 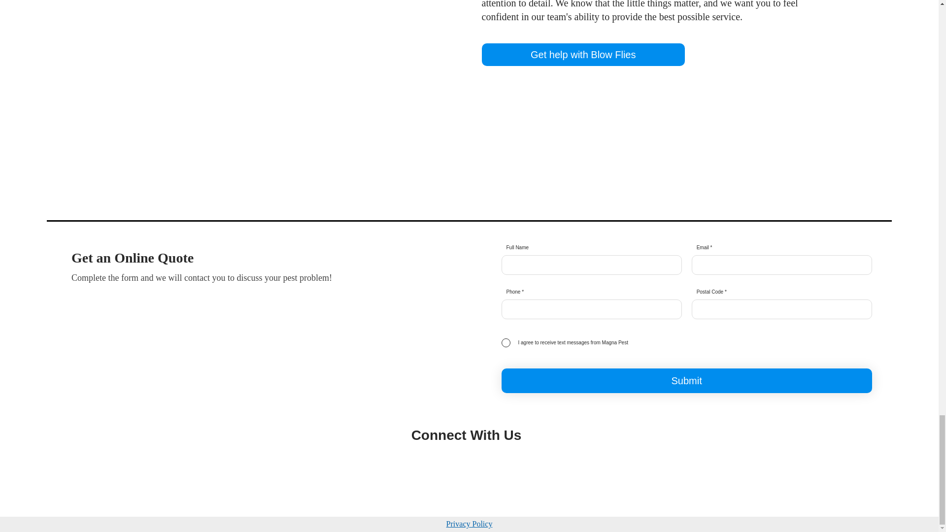 I want to click on Submit, so click(x=687, y=381).